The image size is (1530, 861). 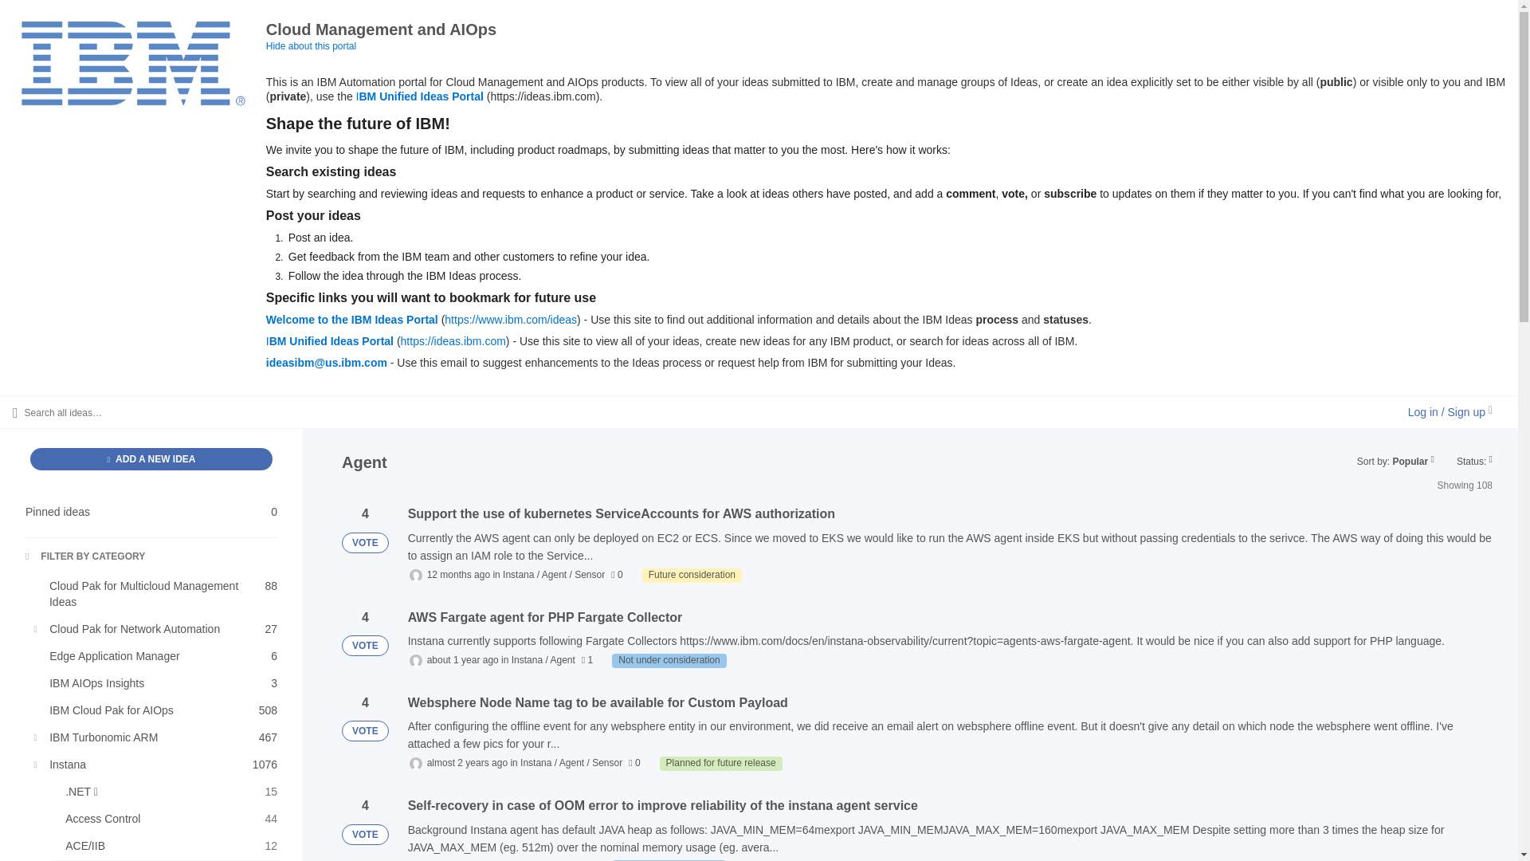 I want to click on Not under consideration, so click(x=151, y=512).